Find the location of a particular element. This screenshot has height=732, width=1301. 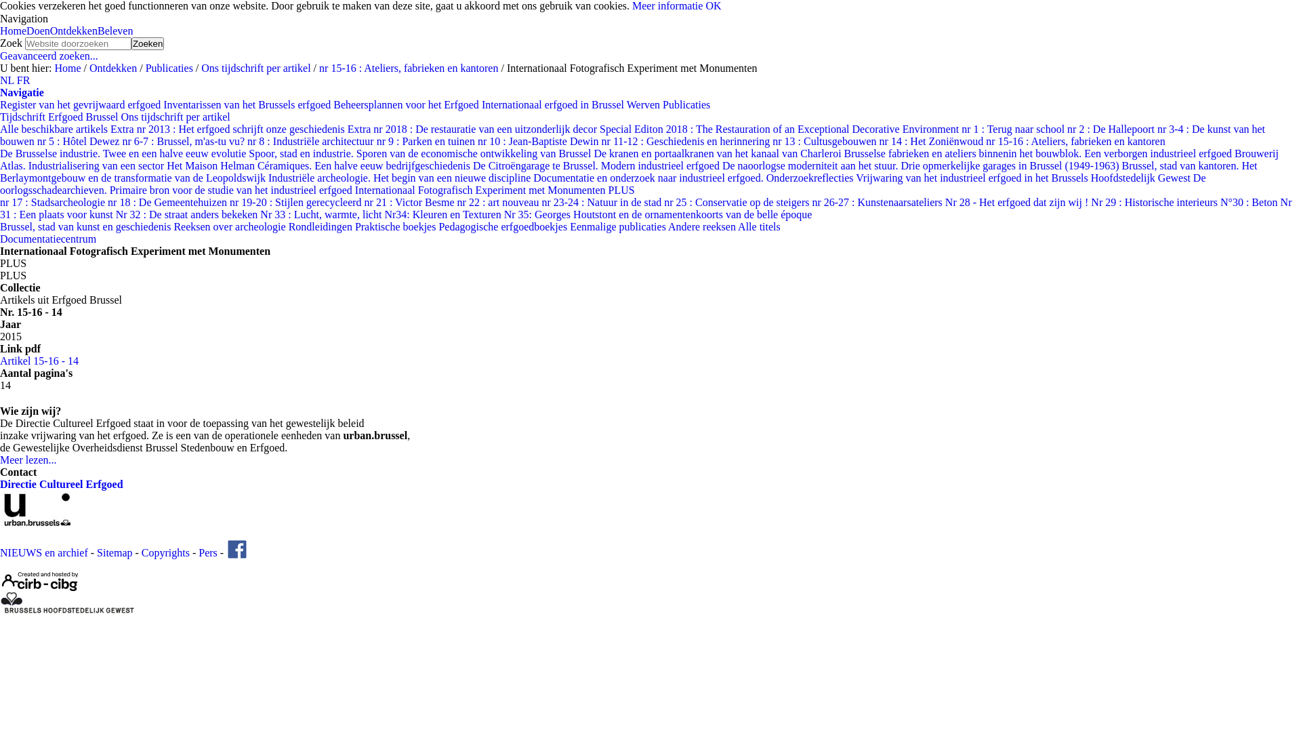

Brussels Hoofdstedelijk Gewest is located at coordinates (68, 603).